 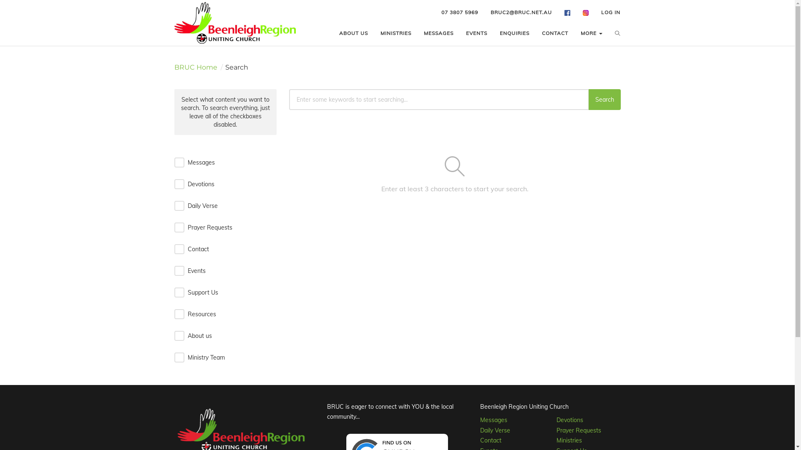 I want to click on EVENTS, so click(x=476, y=33).